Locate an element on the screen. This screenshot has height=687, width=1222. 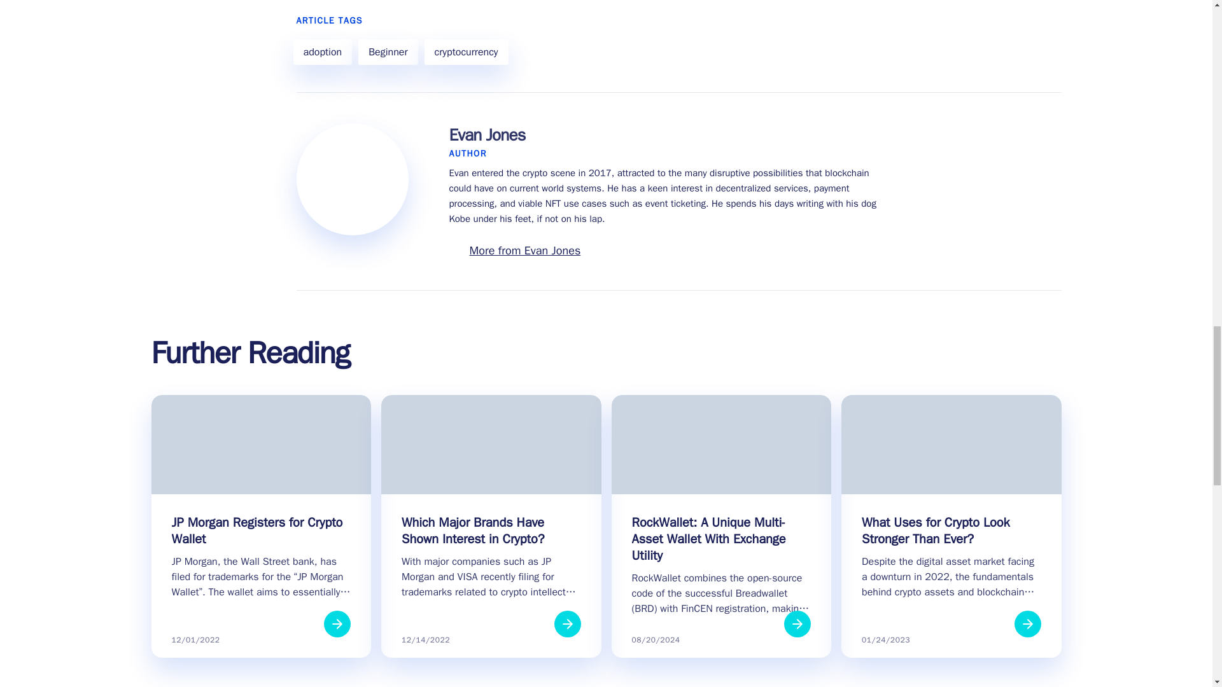
Which Major Brands Have Shown Interest in Crypto? is located at coordinates (491, 531).